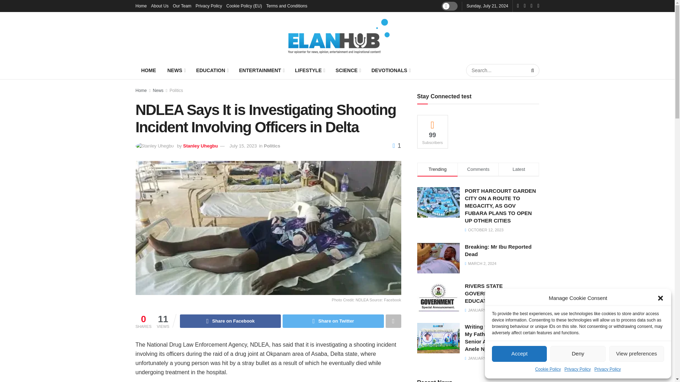 The image size is (680, 382). I want to click on Accept, so click(519, 354).